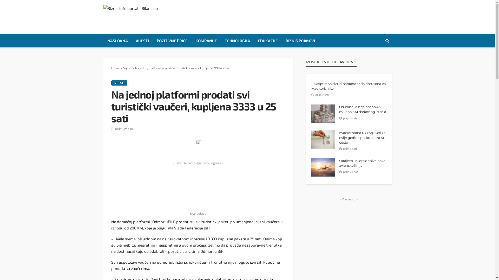 The height and width of the screenshot is (280, 499). Describe the element at coordinates (349, 86) in the screenshot. I see `Enkriptirana cloud pohrana sada dostupna za Mac korisnike` at that location.